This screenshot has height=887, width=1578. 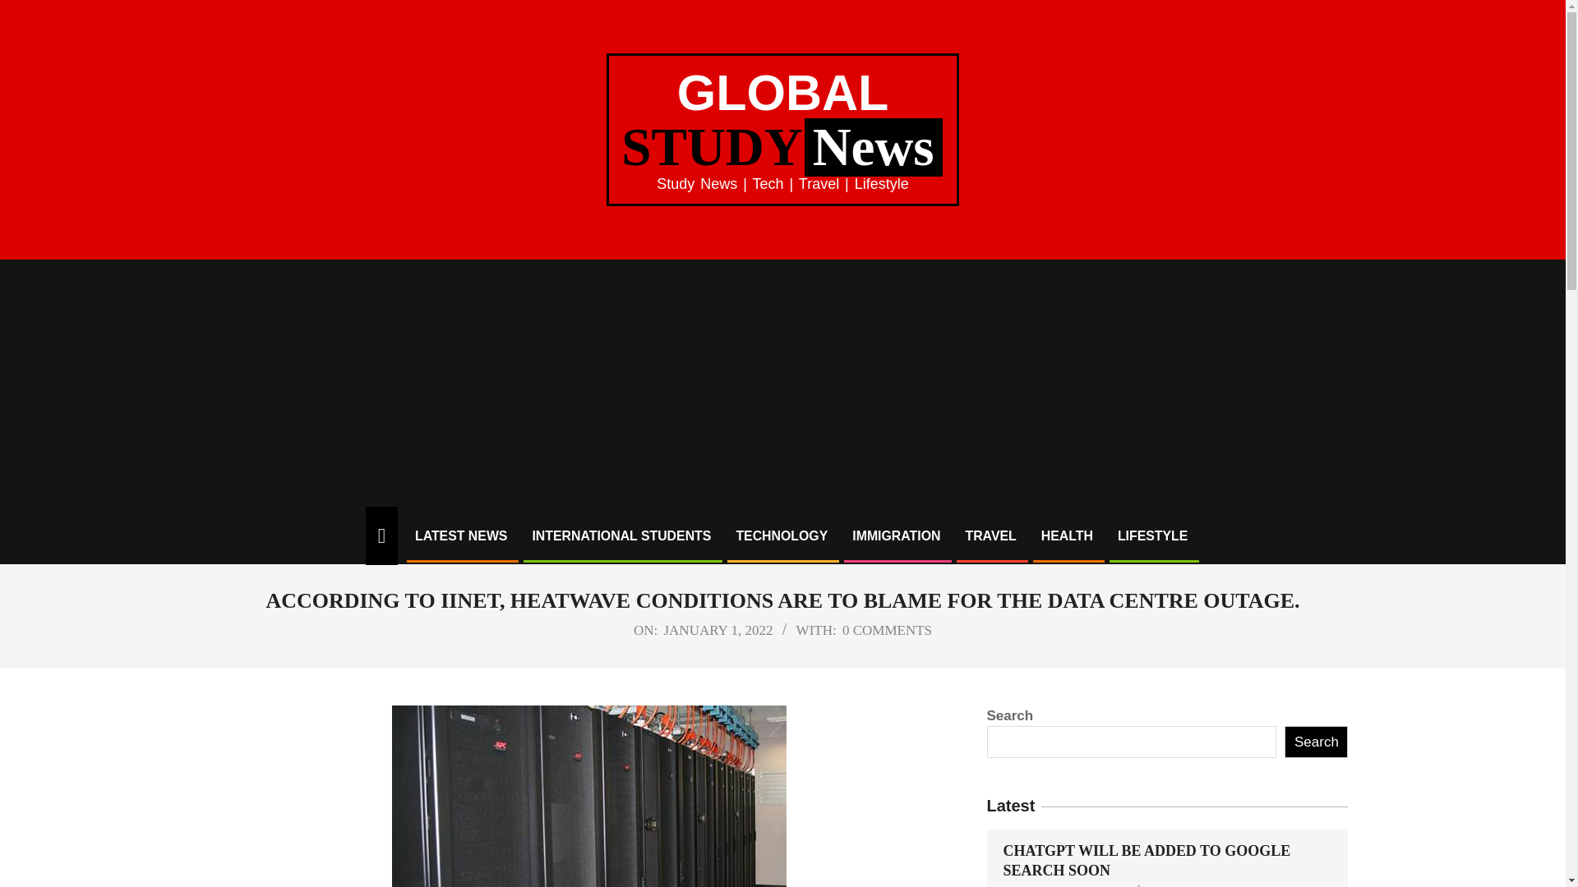 I want to click on HEALTH, so click(x=1067, y=535).